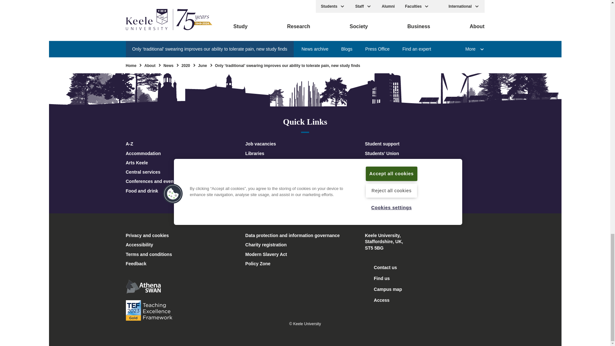  Describe the element at coordinates (294, 12) in the screenshot. I see `Link to Youtube` at that location.